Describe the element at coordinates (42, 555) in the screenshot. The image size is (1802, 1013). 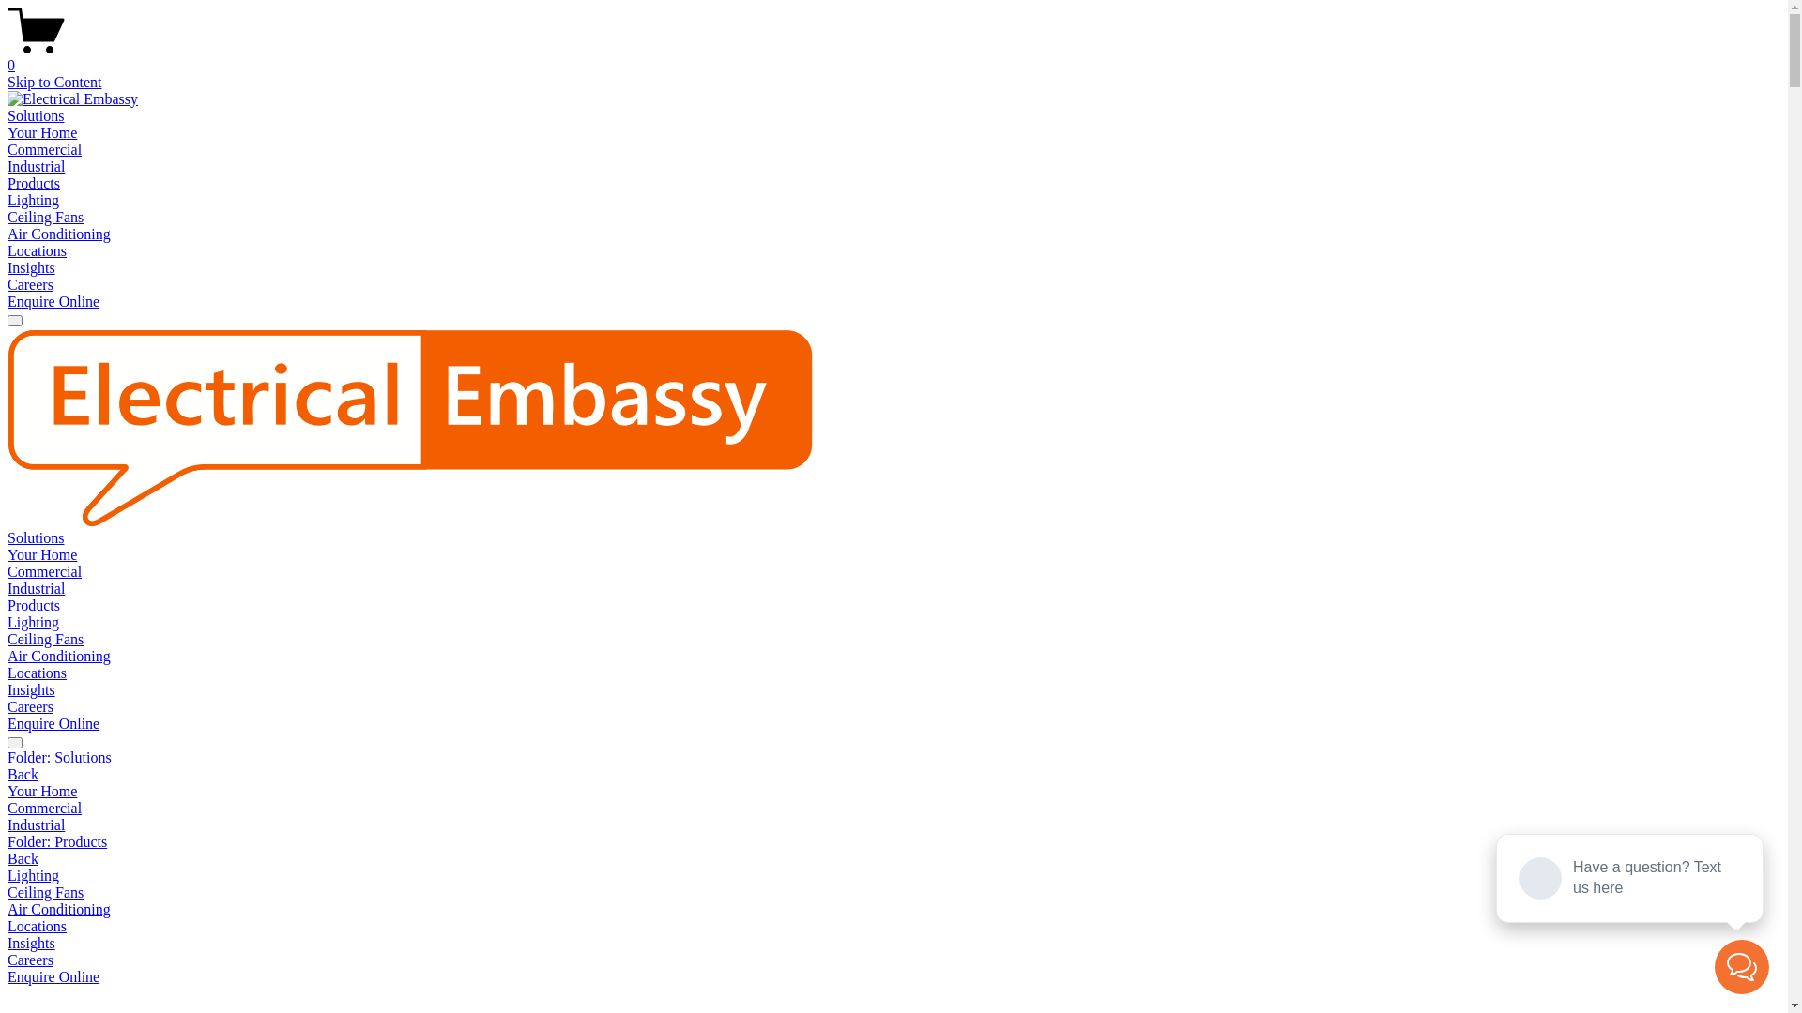
I see `Your Home` at that location.